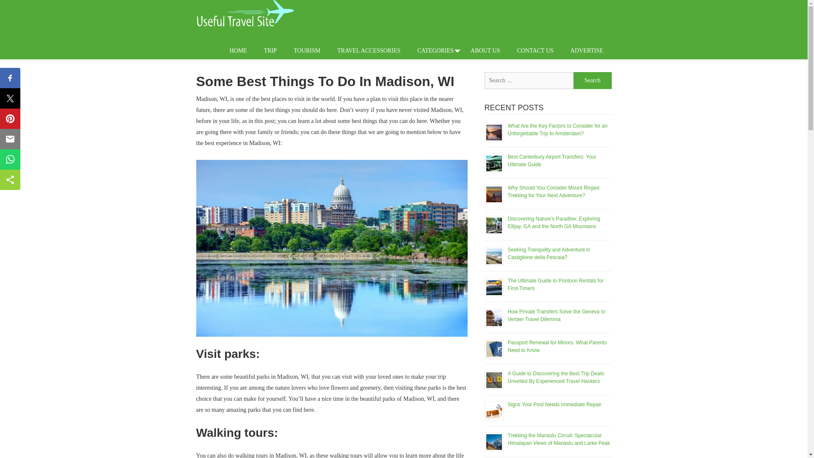  What do you see at coordinates (485, 51) in the screenshot?
I see `ABOUT US` at bounding box center [485, 51].